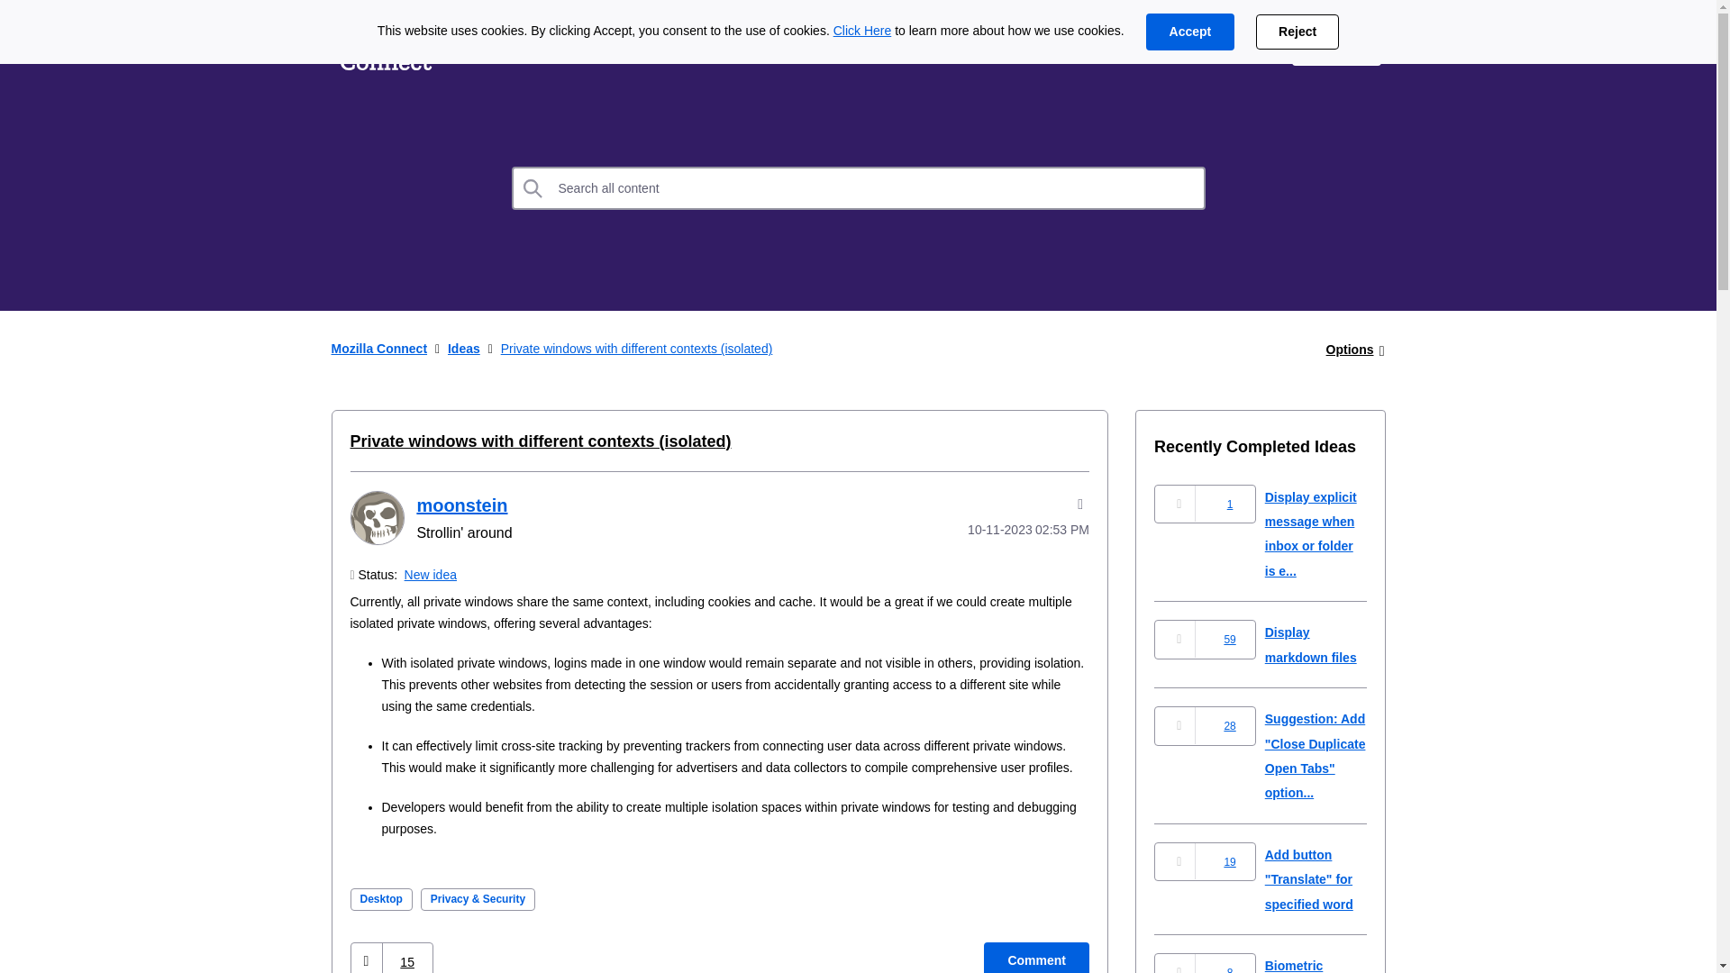  What do you see at coordinates (376, 517) in the screenshot?
I see `moonstein` at bounding box center [376, 517].